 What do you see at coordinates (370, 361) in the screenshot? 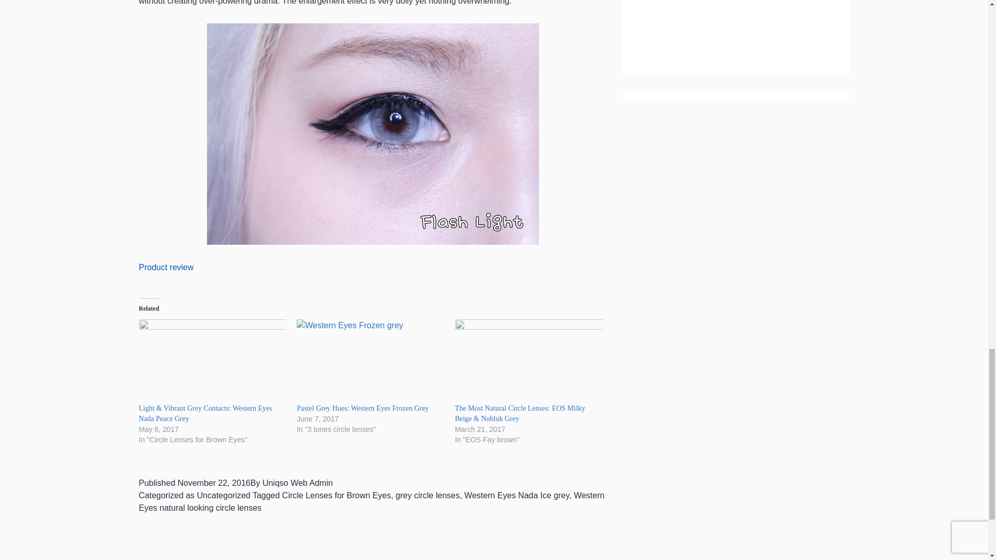
I see `Pastel Grey Hues: Western Eyes Frozen Grey` at bounding box center [370, 361].